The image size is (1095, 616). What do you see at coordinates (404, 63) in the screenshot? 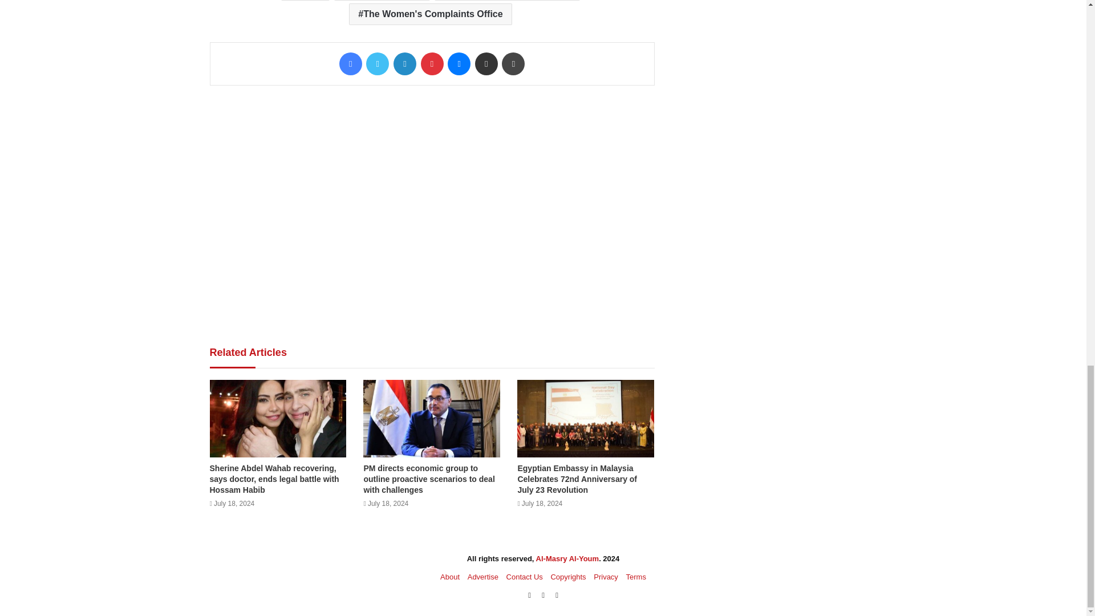
I see `LinkedIn` at bounding box center [404, 63].